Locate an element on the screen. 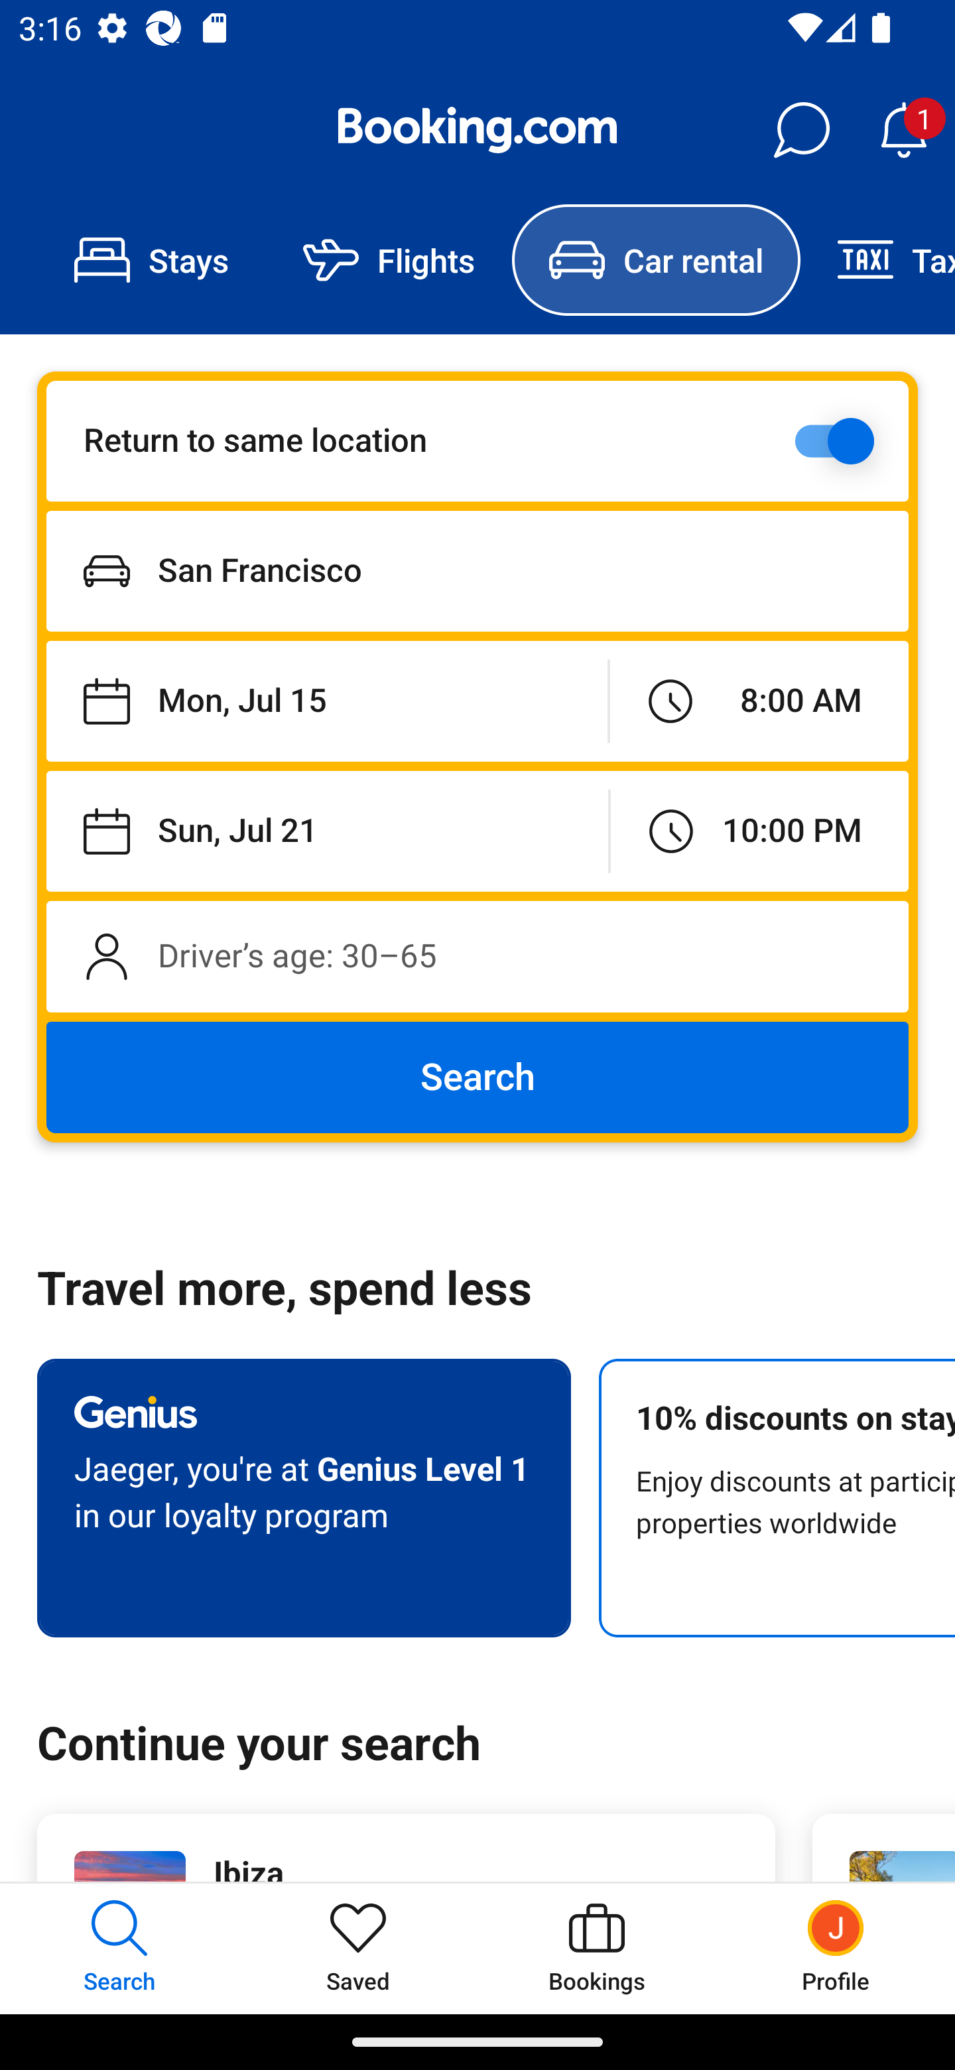  Search is located at coordinates (477, 1077).